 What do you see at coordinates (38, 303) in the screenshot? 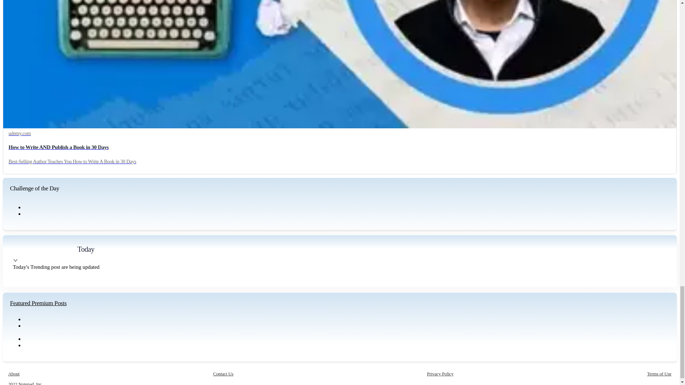
I see `Featured Premium Posts` at bounding box center [38, 303].